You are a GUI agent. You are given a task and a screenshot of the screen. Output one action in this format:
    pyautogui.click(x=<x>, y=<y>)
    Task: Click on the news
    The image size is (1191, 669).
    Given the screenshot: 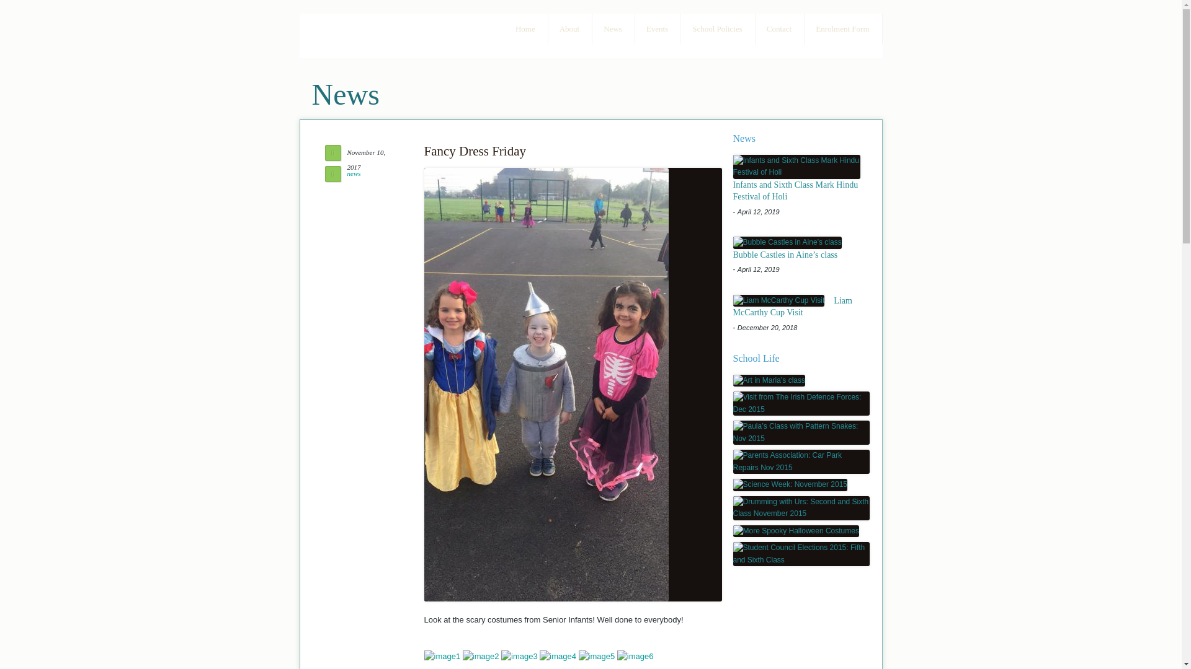 What is the action you would take?
    pyautogui.click(x=354, y=173)
    